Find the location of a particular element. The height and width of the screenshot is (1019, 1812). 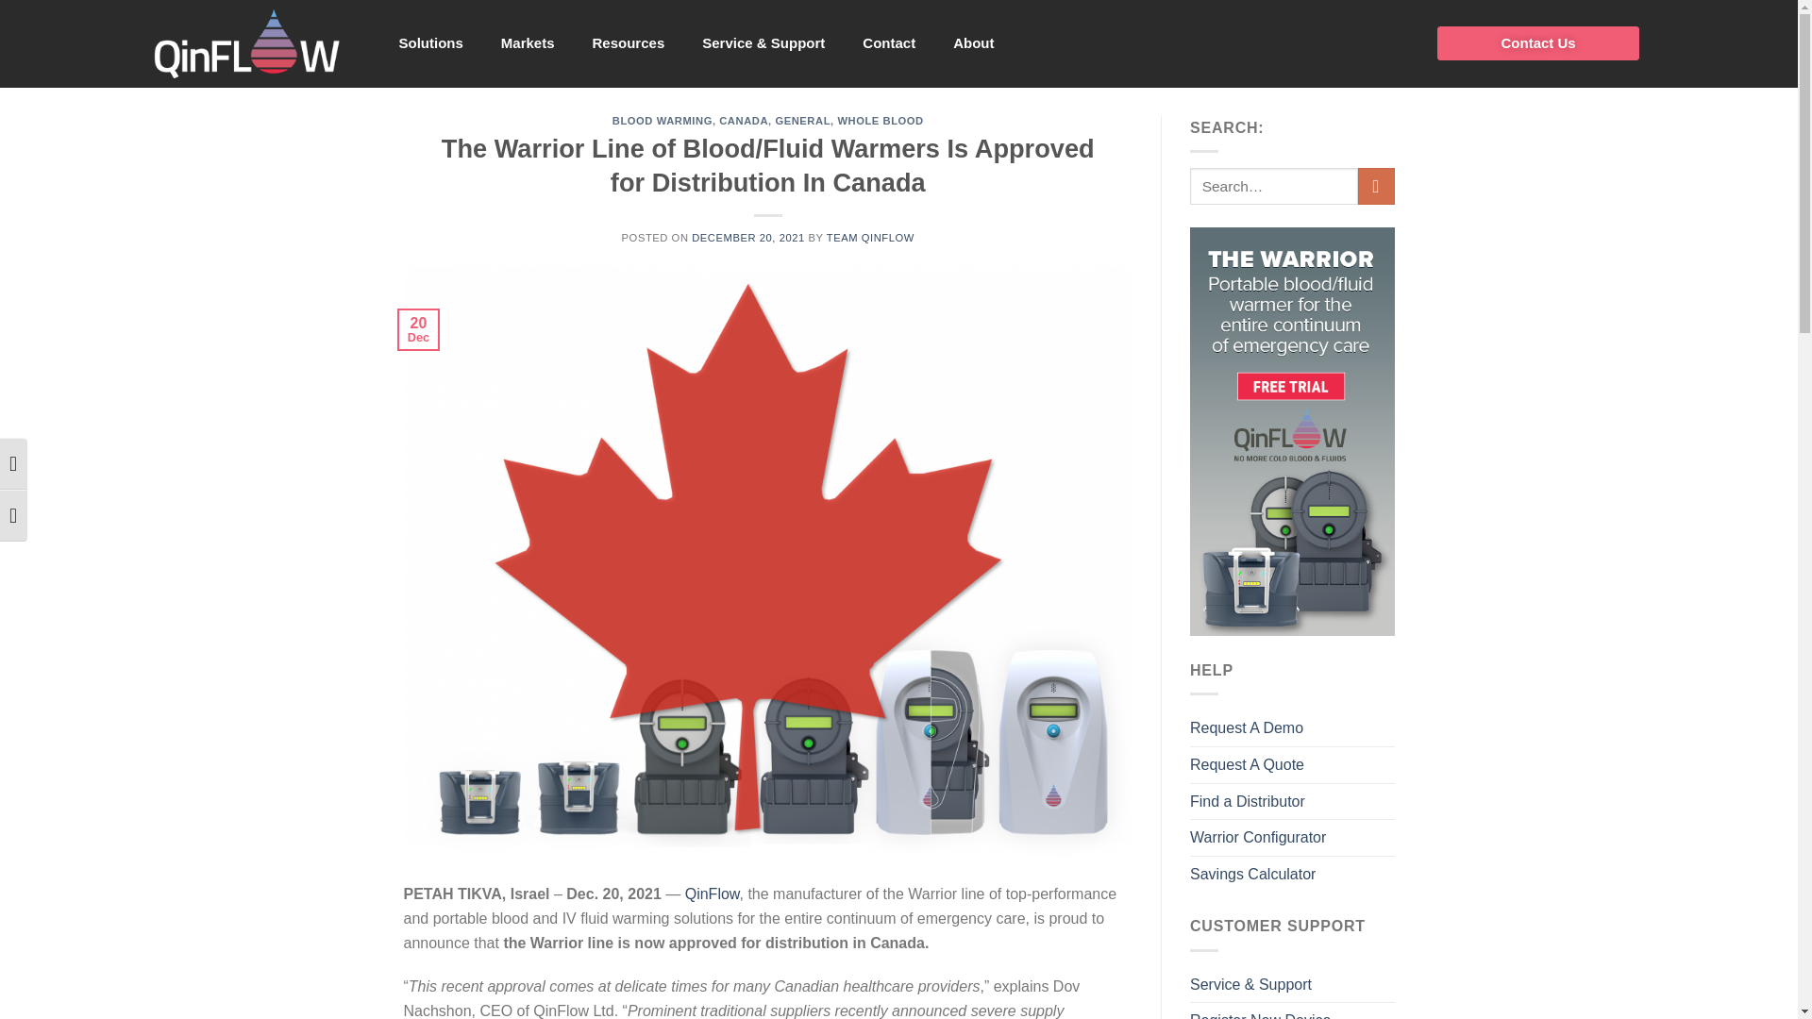

About is located at coordinates (974, 43).